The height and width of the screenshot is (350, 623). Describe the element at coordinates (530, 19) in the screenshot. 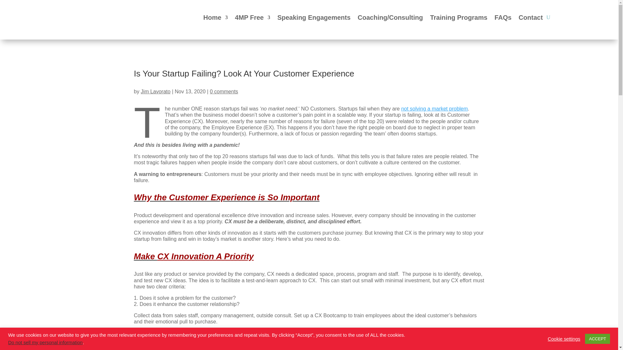

I see `Contact` at that location.